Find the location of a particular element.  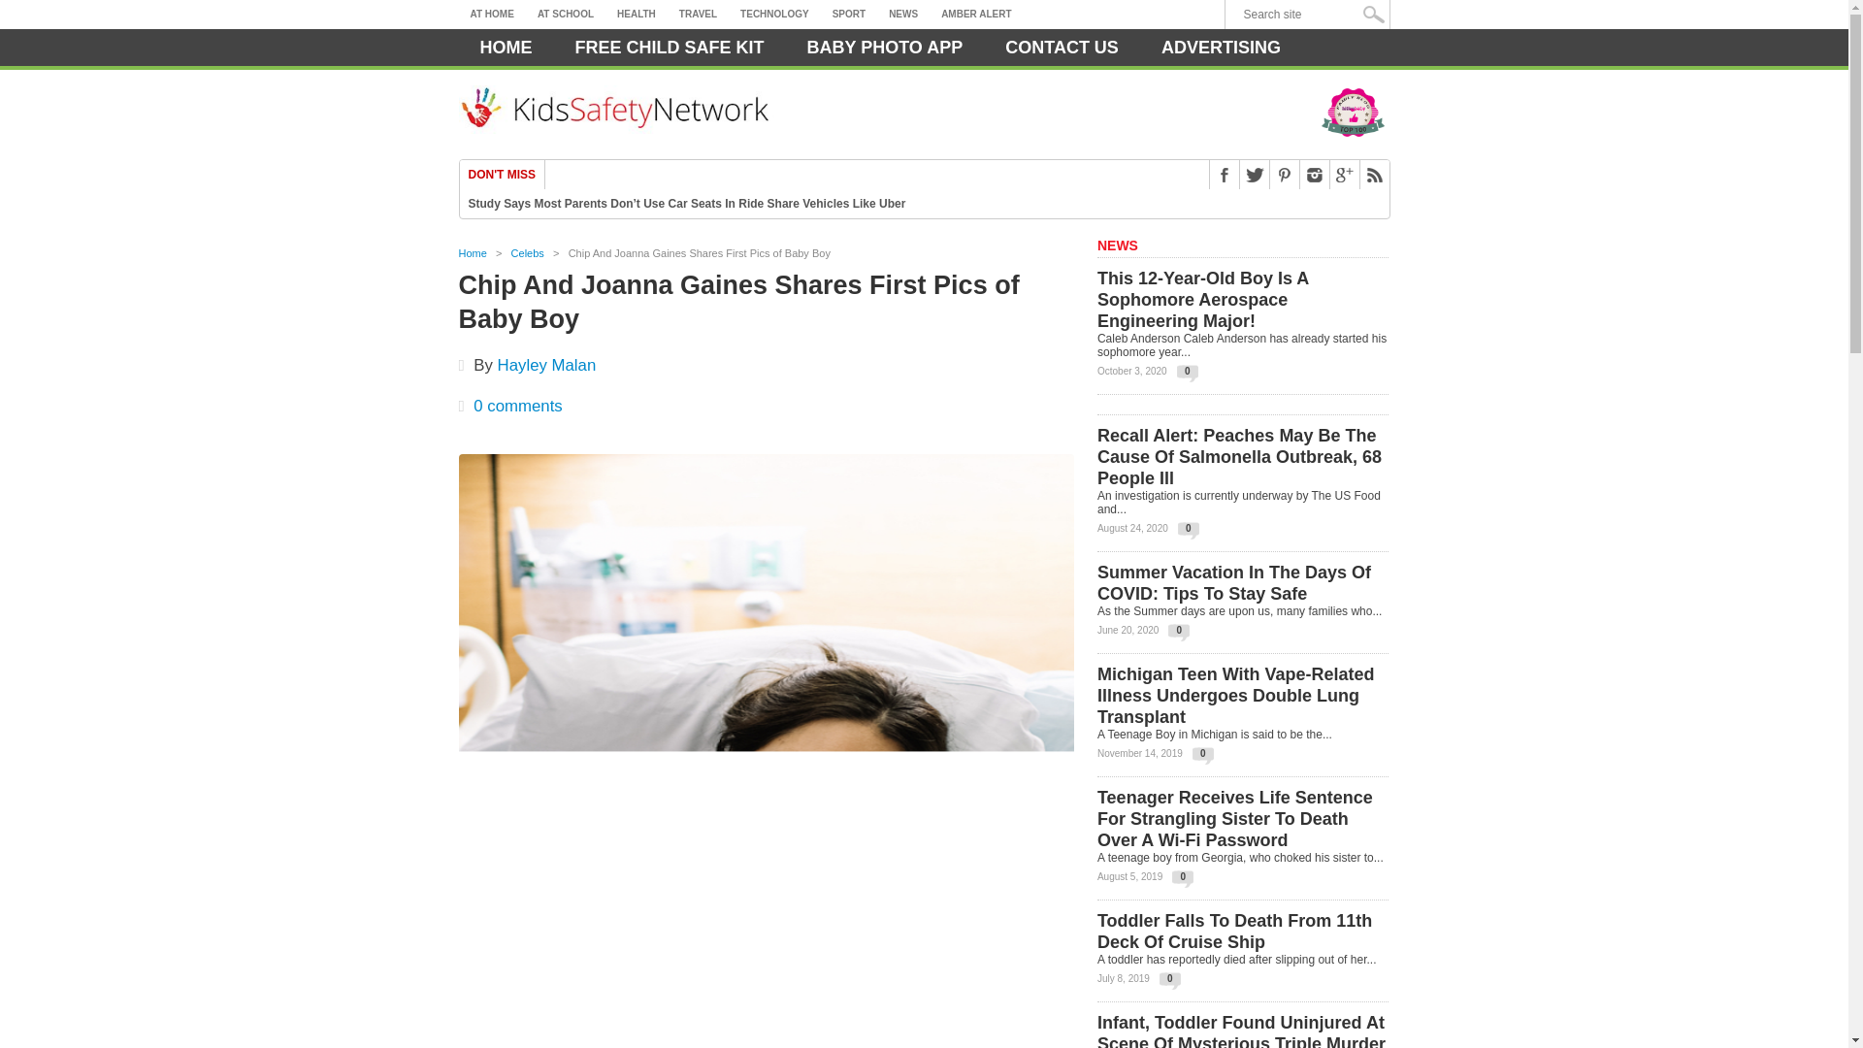

AT SCHOOL is located at coordinates (565, 15).